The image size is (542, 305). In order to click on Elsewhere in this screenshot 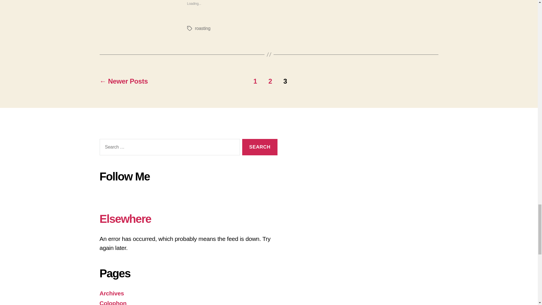, I will do `click(125, 219)`.